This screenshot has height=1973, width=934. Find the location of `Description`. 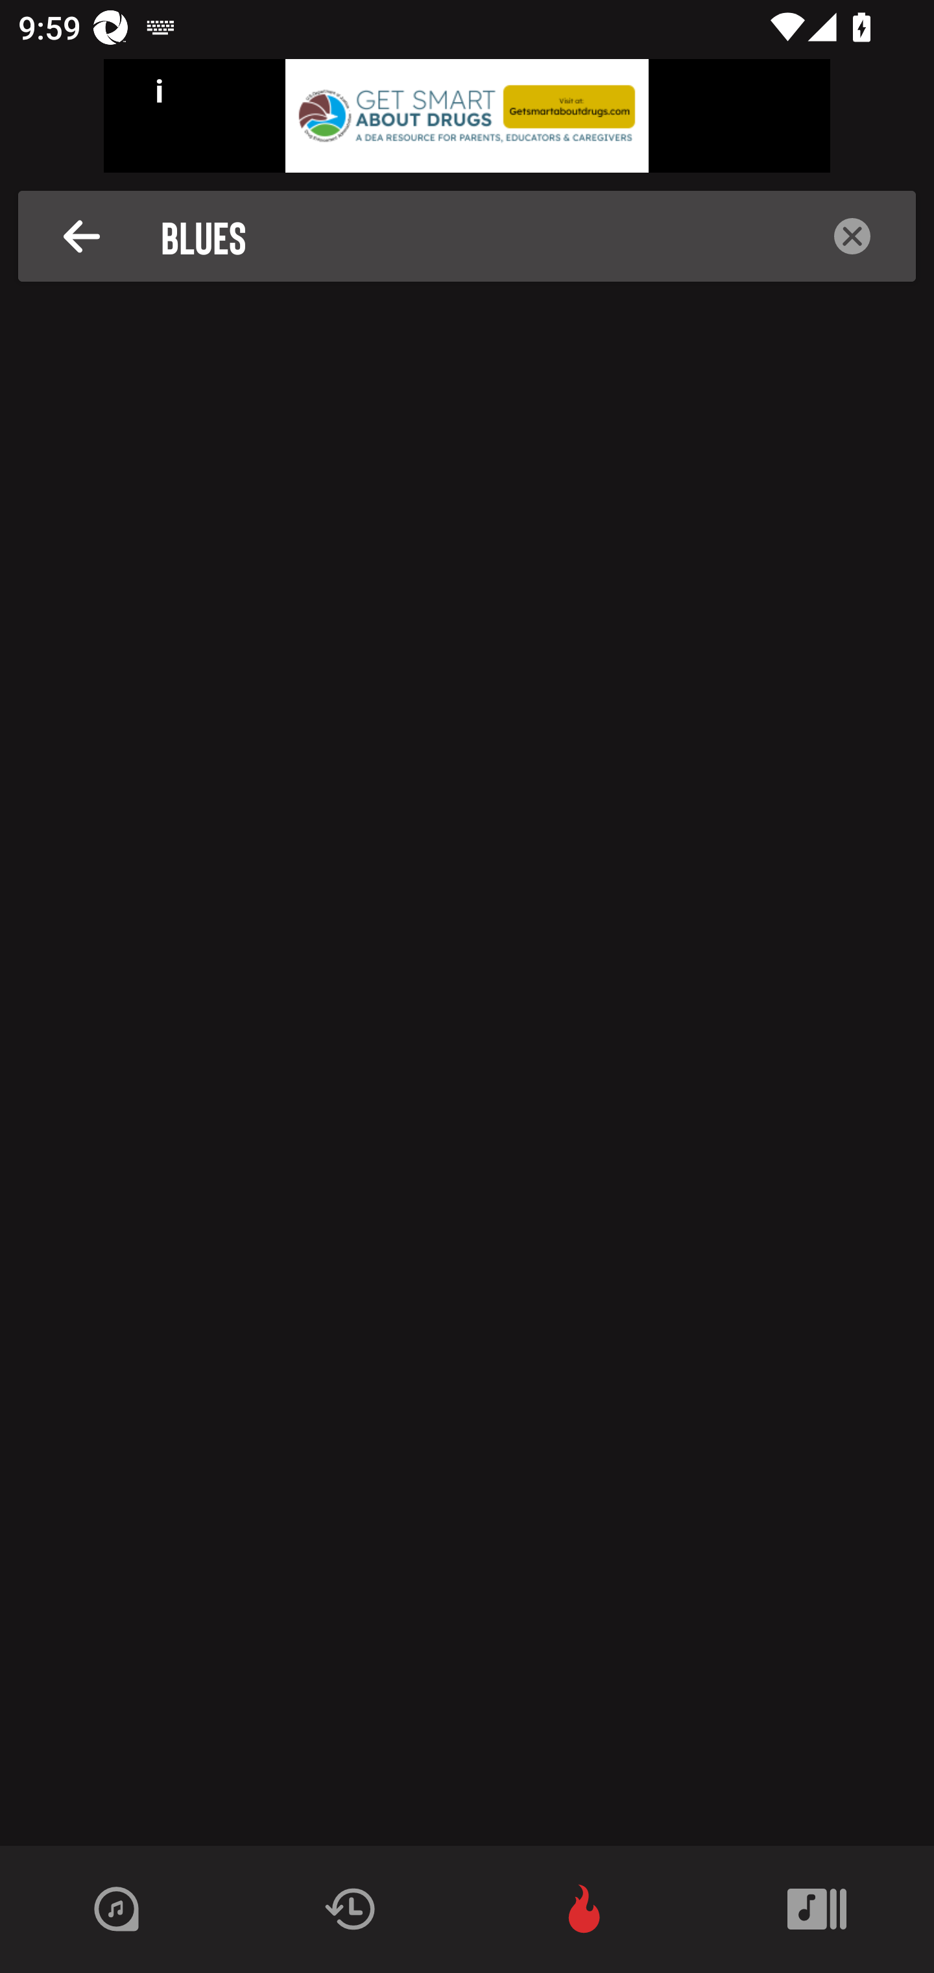

Description is located at coordinates (852, 236).